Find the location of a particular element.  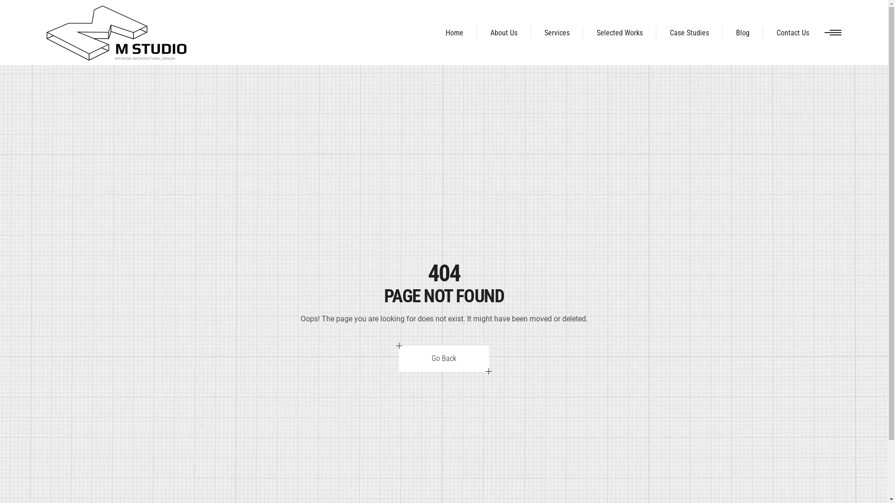

Contact Us is located at coordinates (793, 33).